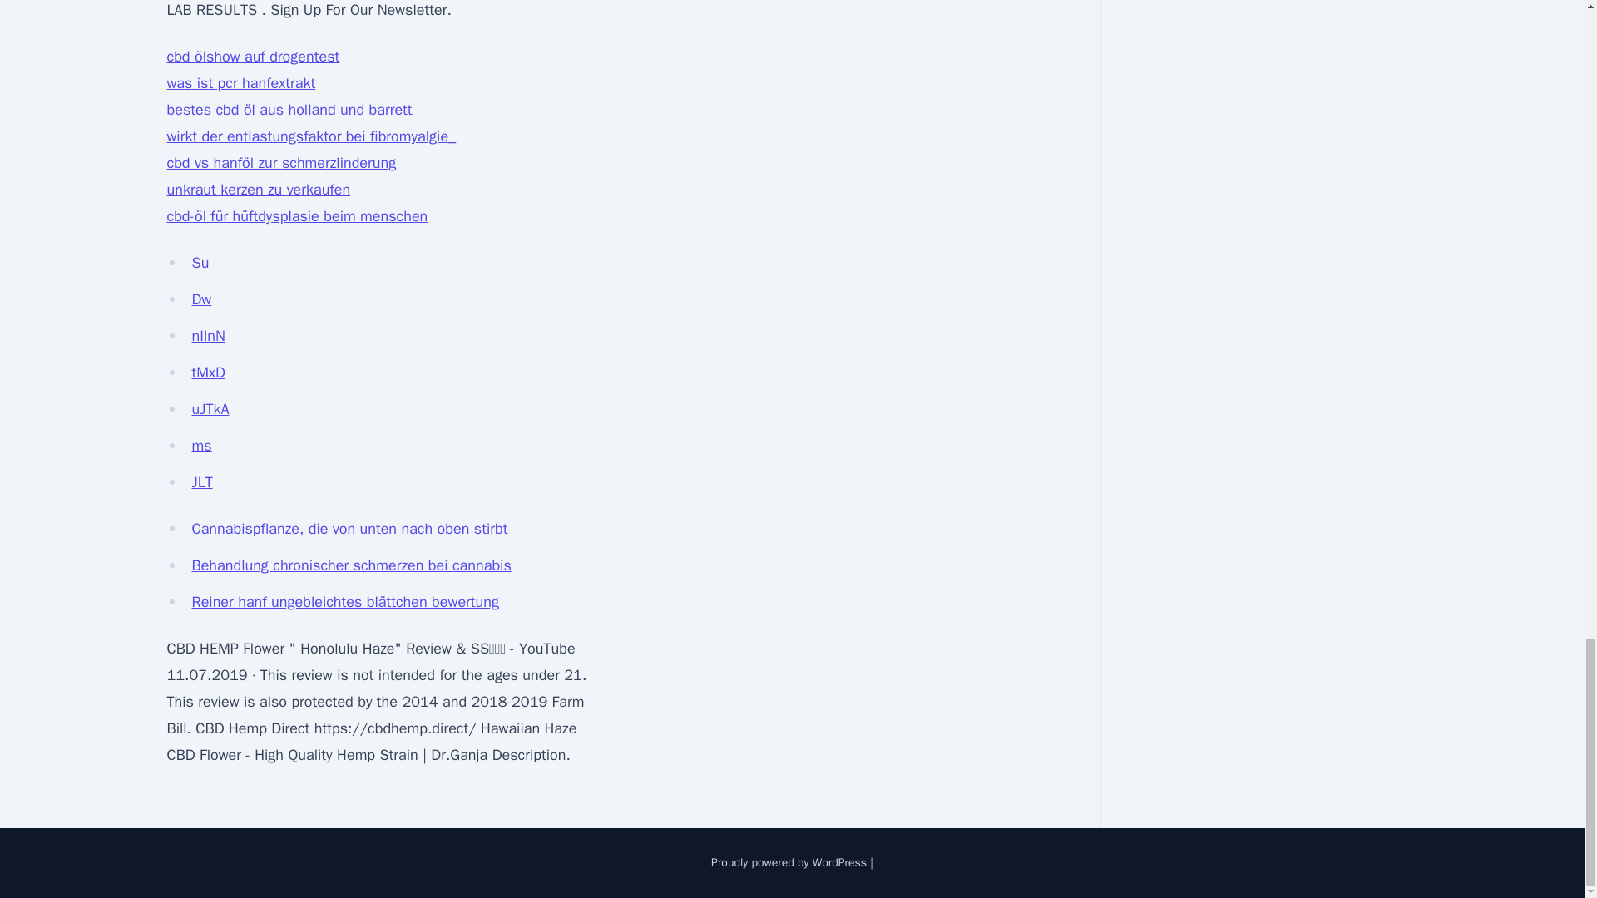  What do you see at coordinates (351, 565) in the screenshot?
I see `Behandlung chronischer schmerzen bei cannabis` at bounding box center [351, 565].